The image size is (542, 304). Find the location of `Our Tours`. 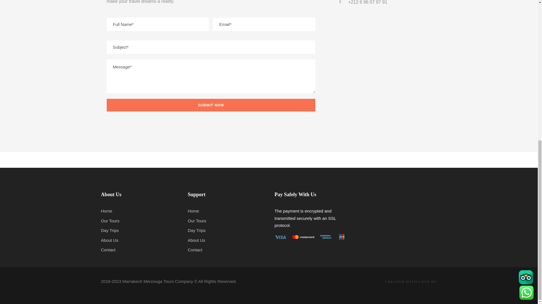

Our Tours is located at coordinates (110, 221).